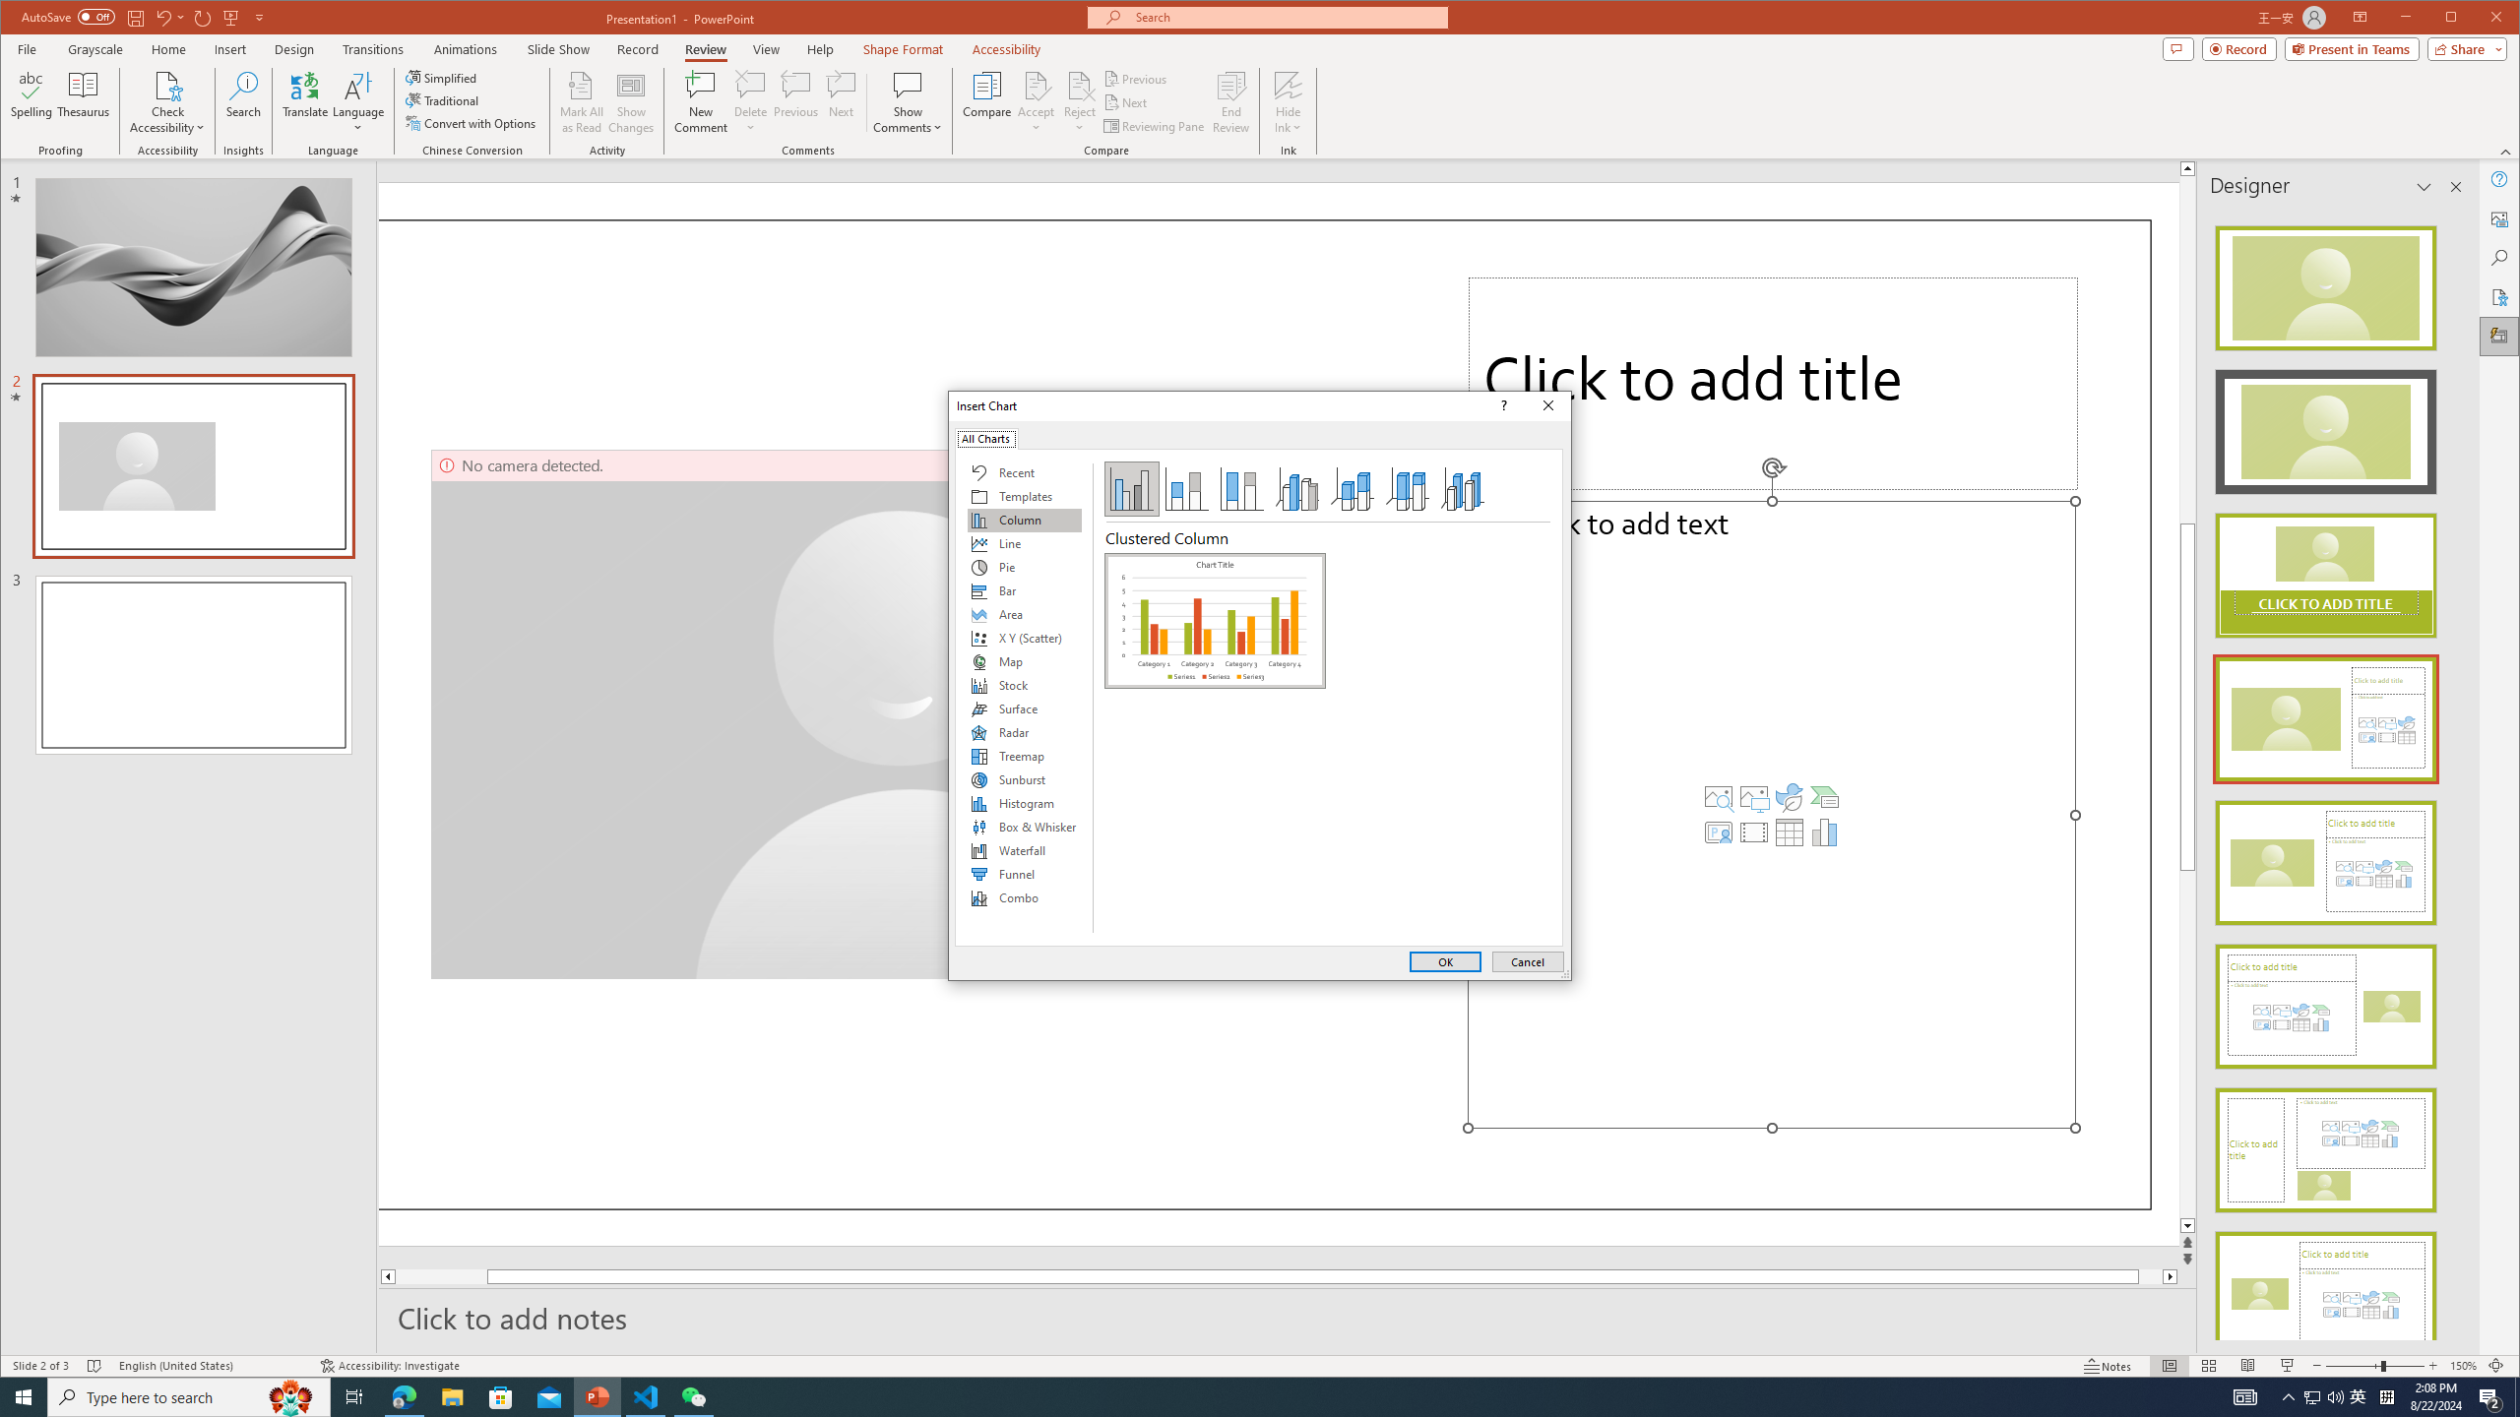 This screenshot has height=1417, width=2520. What do you see at coordinates (1445, 962) in the screenshot?
I see `OK` at bounding box center [1445, 962].